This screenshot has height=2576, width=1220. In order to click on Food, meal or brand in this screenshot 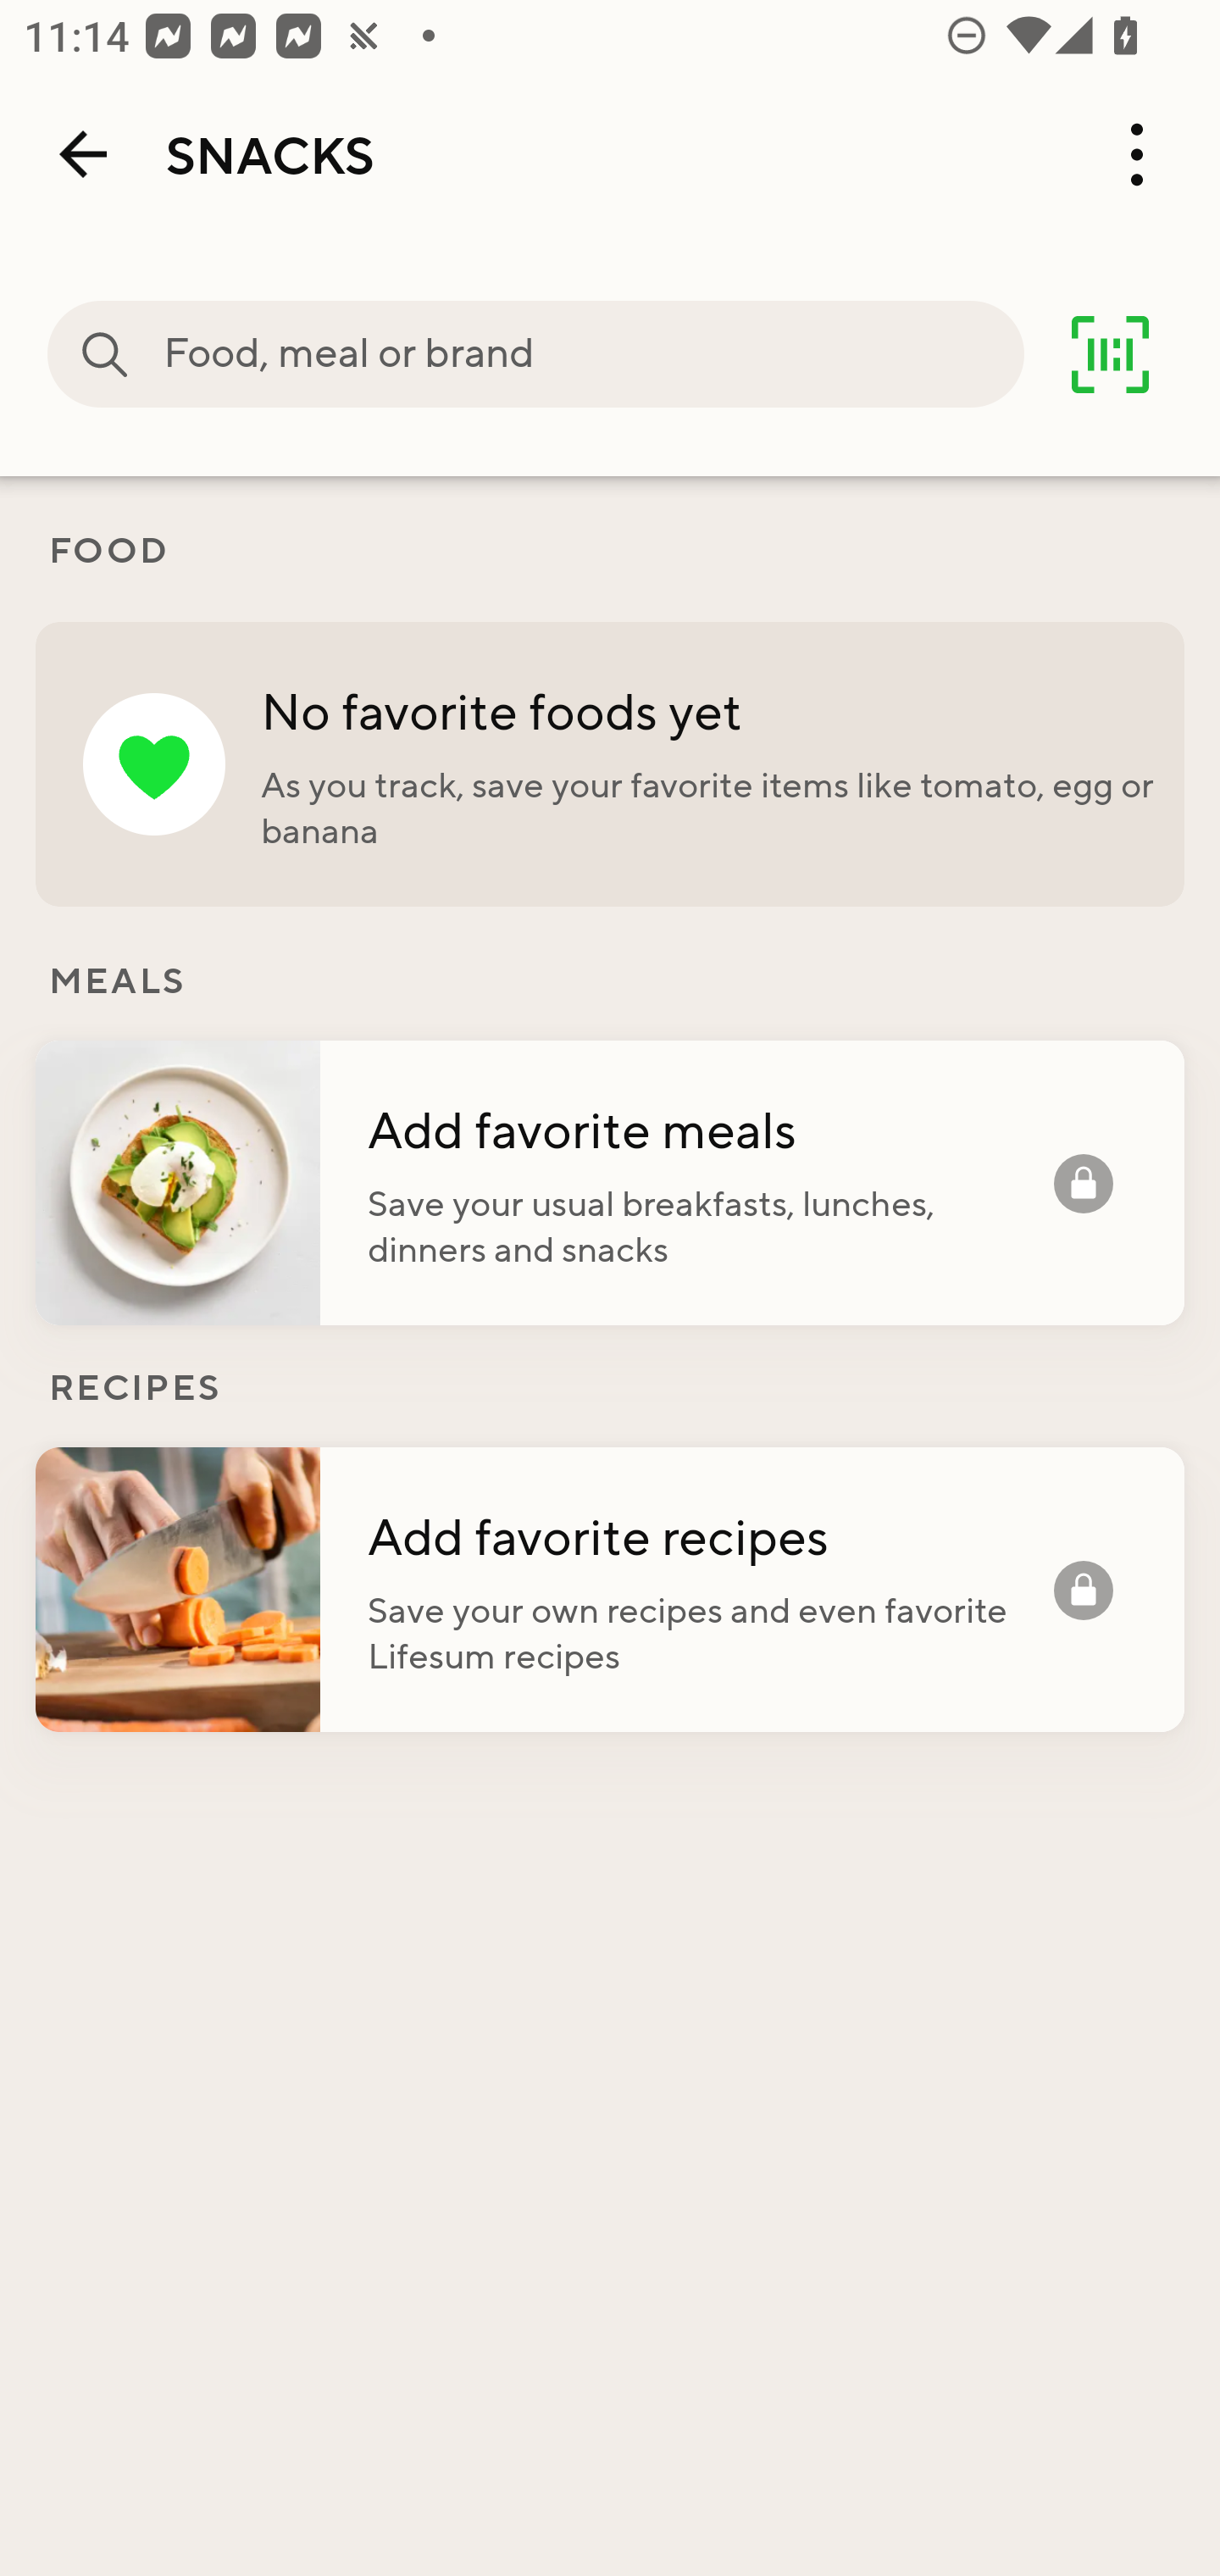, I will do `click(105, 354)`.